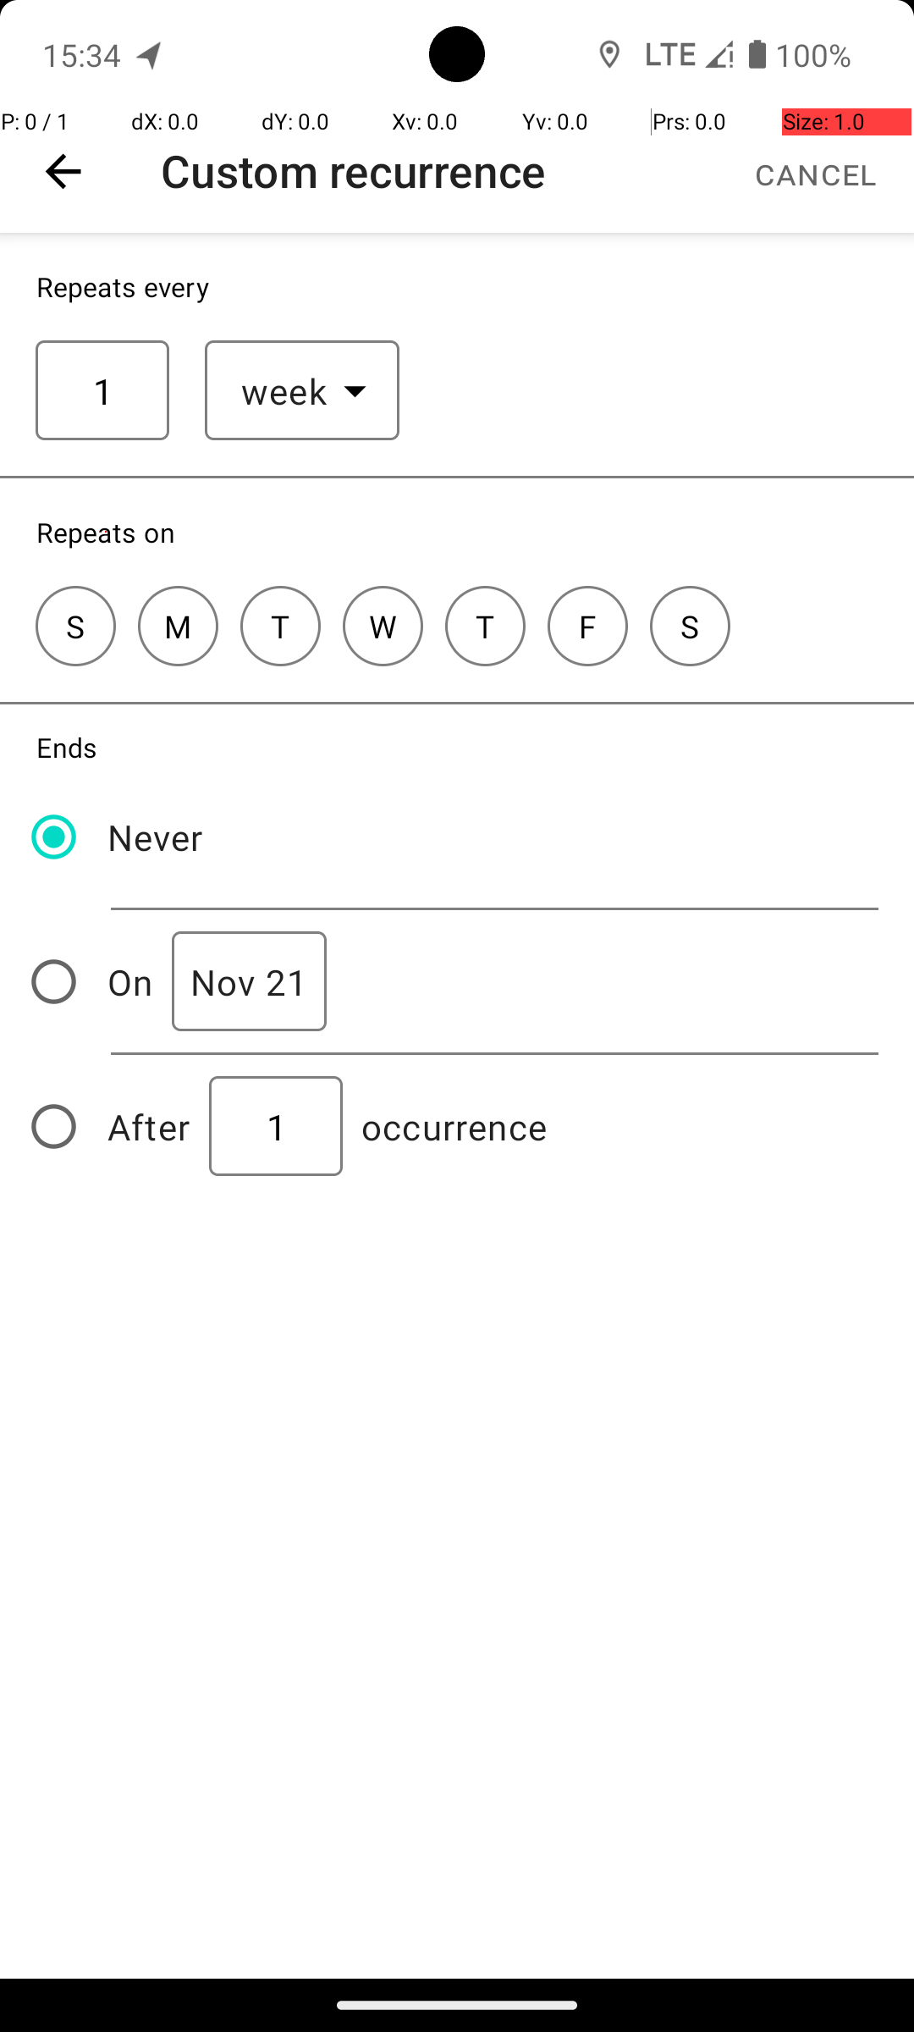 This screenshot has height=2032, width=914. Describe the element at coordinates (67, 747) in the screenshot. I see `Ends` at that location.